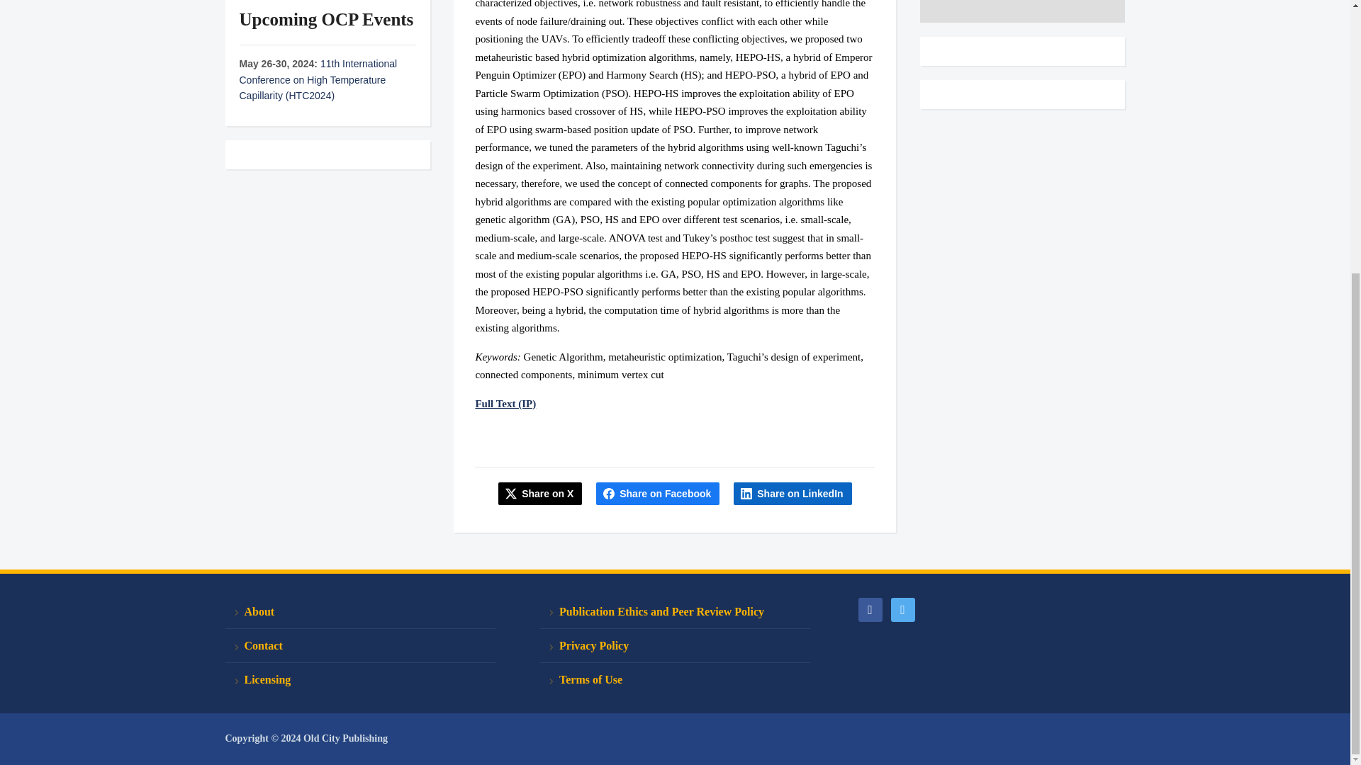 The height and width of the screenshot is (765, 1361). I want to click on About, so click(360, 612).